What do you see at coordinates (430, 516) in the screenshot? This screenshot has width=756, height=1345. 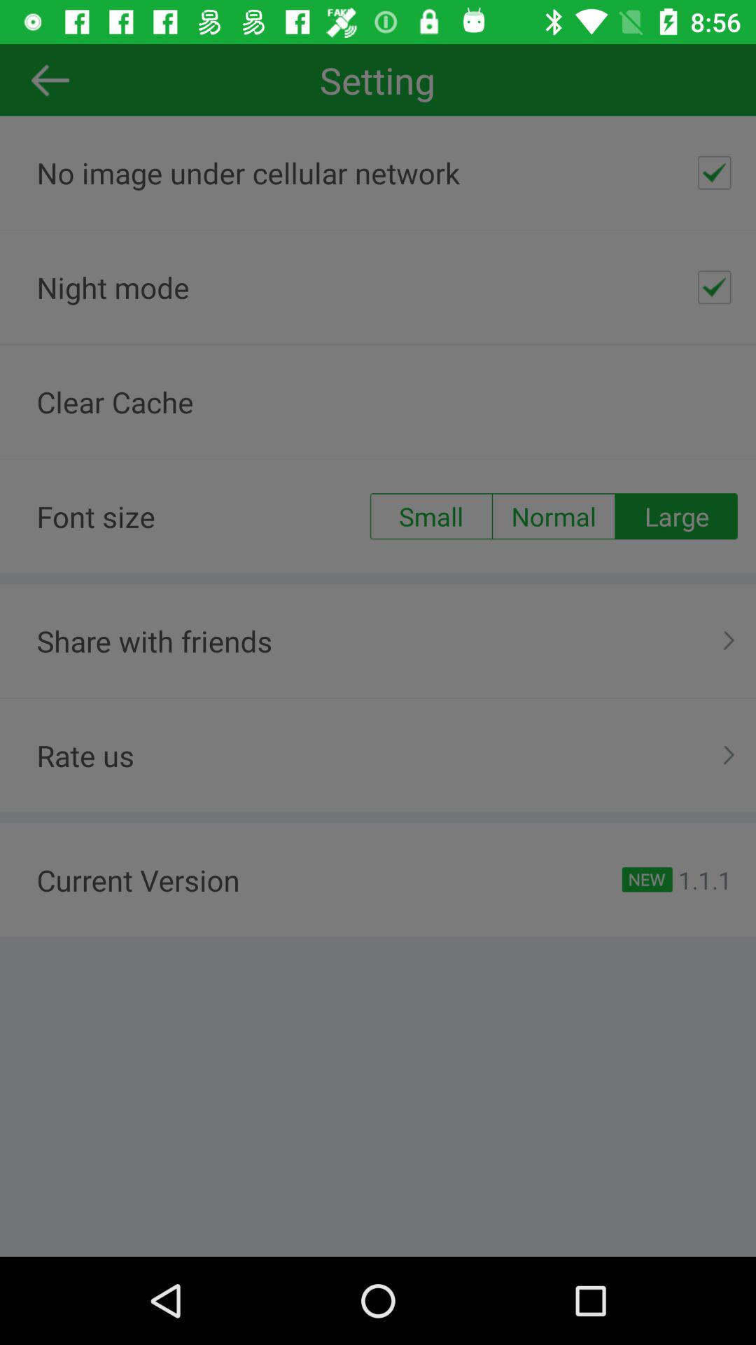 I see `tap the app below the clear cache item` at bounding box center [430, 516].